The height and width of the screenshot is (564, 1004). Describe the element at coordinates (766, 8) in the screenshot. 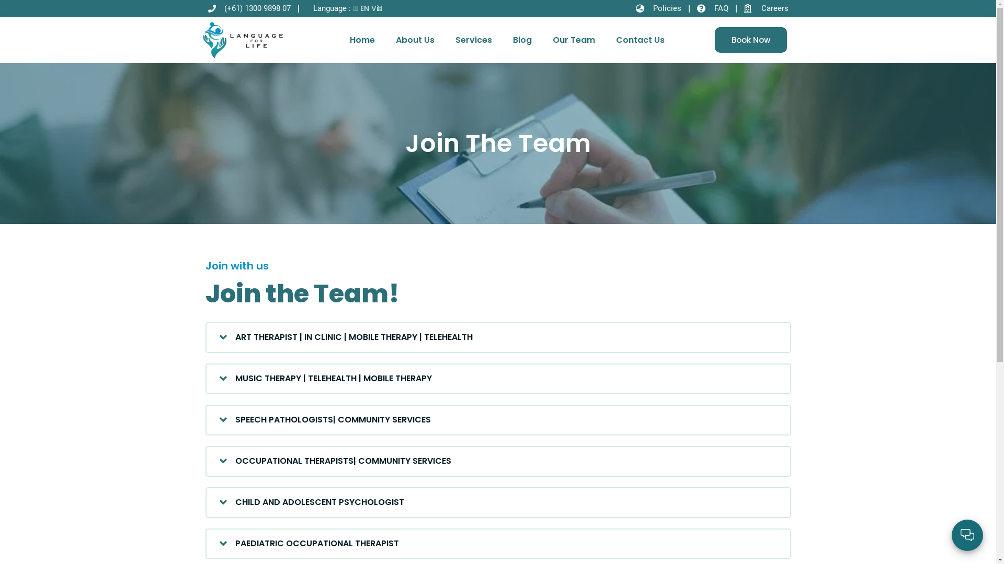

I see `Careers` at that location.